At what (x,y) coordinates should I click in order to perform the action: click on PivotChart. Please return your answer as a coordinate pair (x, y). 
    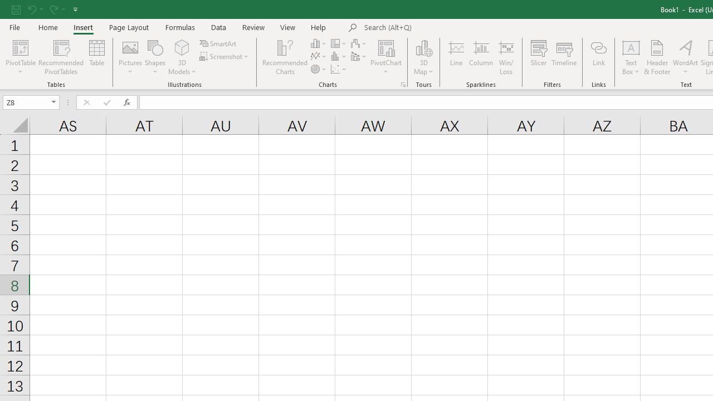
    Looking at the image, I should click on (387, 47).